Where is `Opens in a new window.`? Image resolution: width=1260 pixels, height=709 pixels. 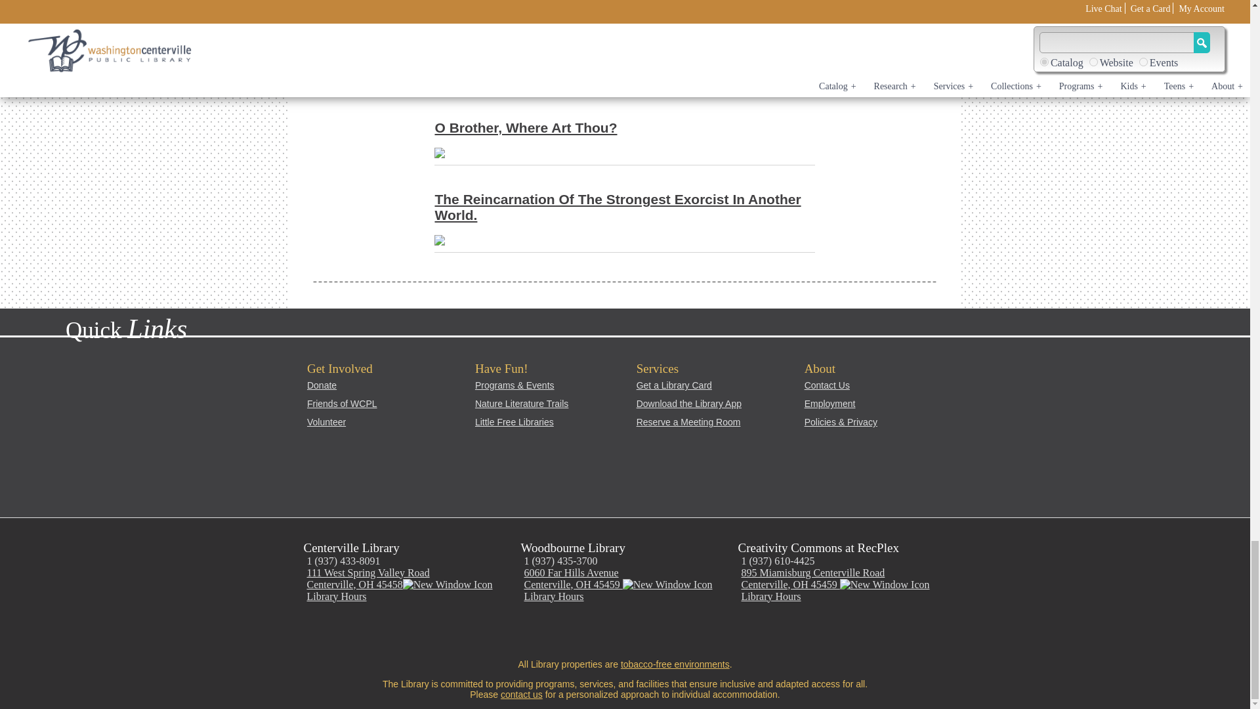 Opens in a new window. is located at coordinates (885, 584).